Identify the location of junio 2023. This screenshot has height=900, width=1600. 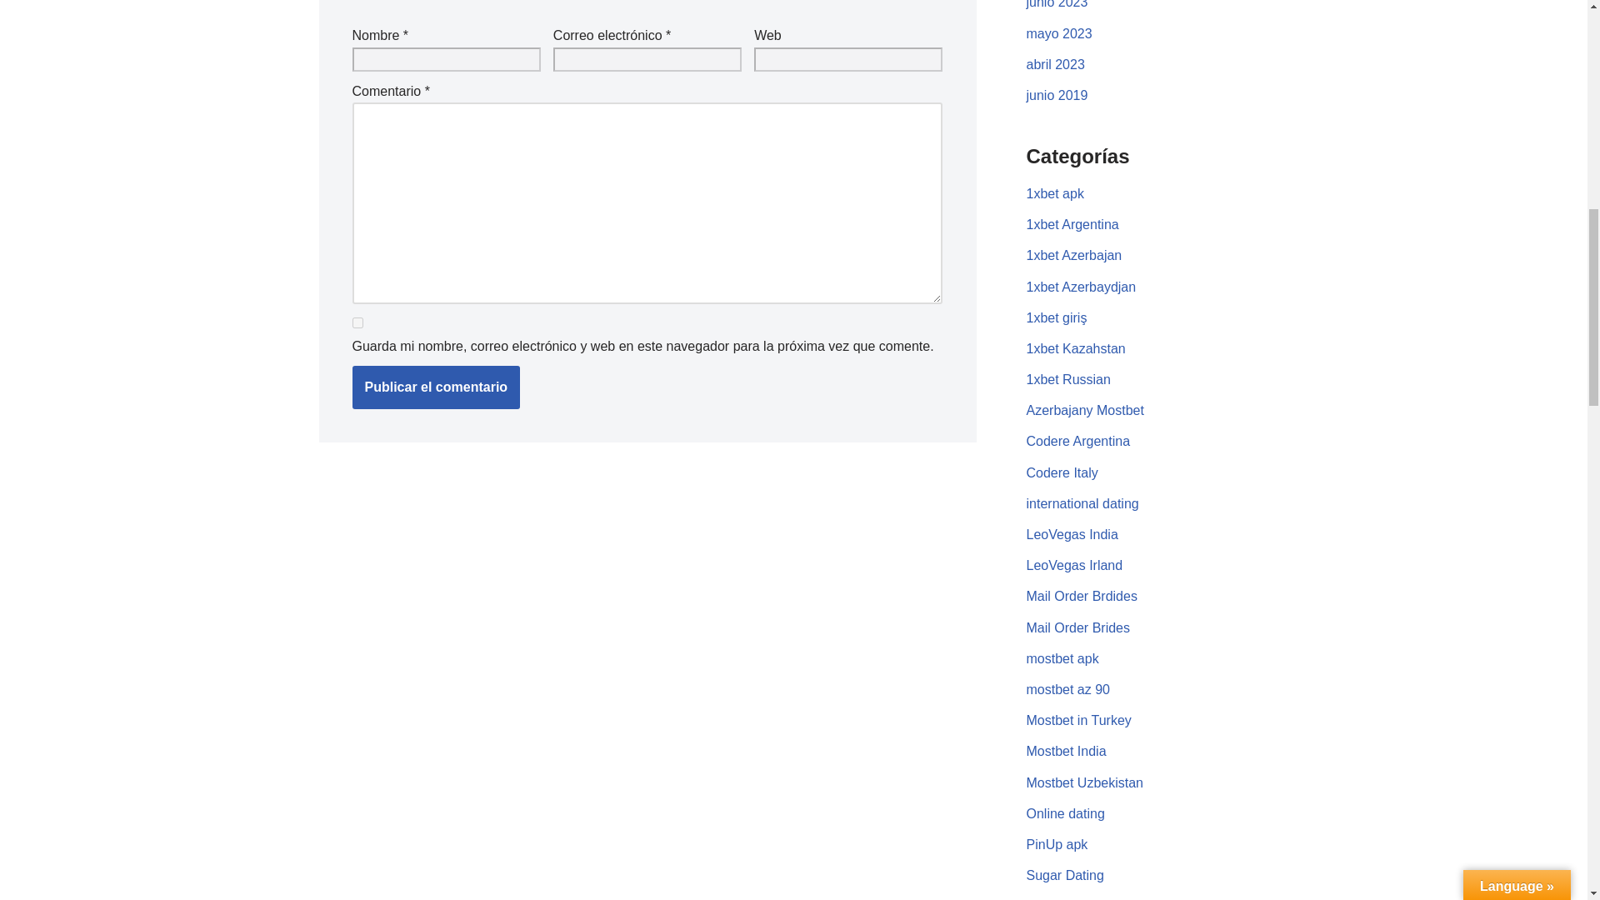
(1057, 4).